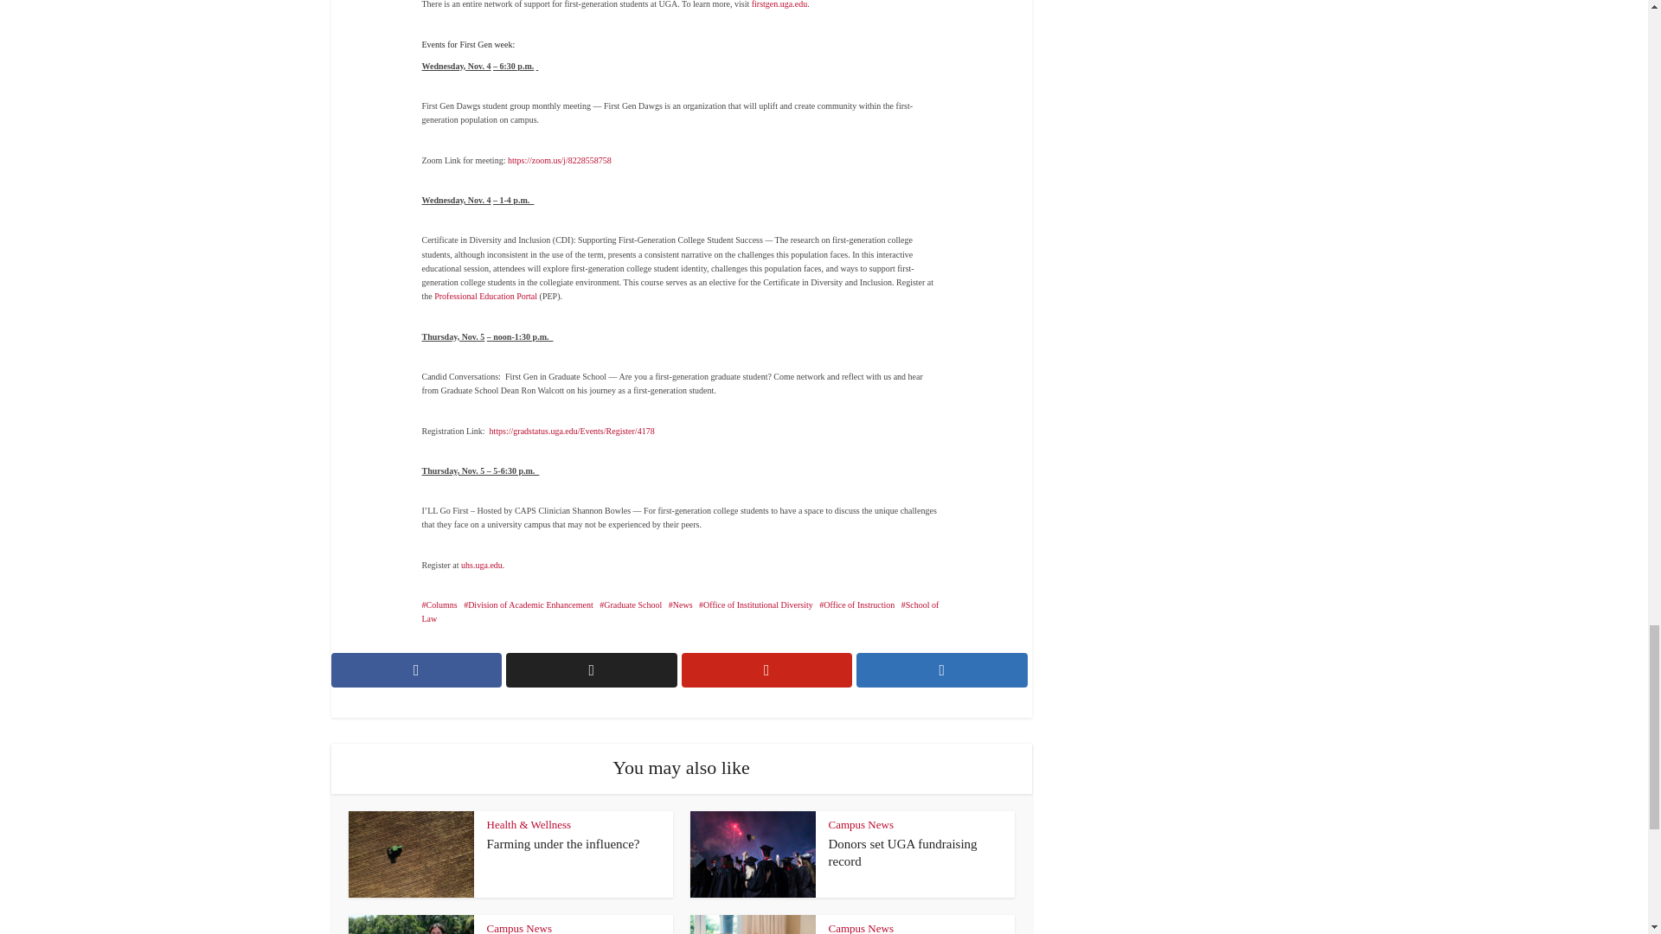 The image size is (1661, 934). I want to click on Donors set UGA fundraising record, so click(903, 853).